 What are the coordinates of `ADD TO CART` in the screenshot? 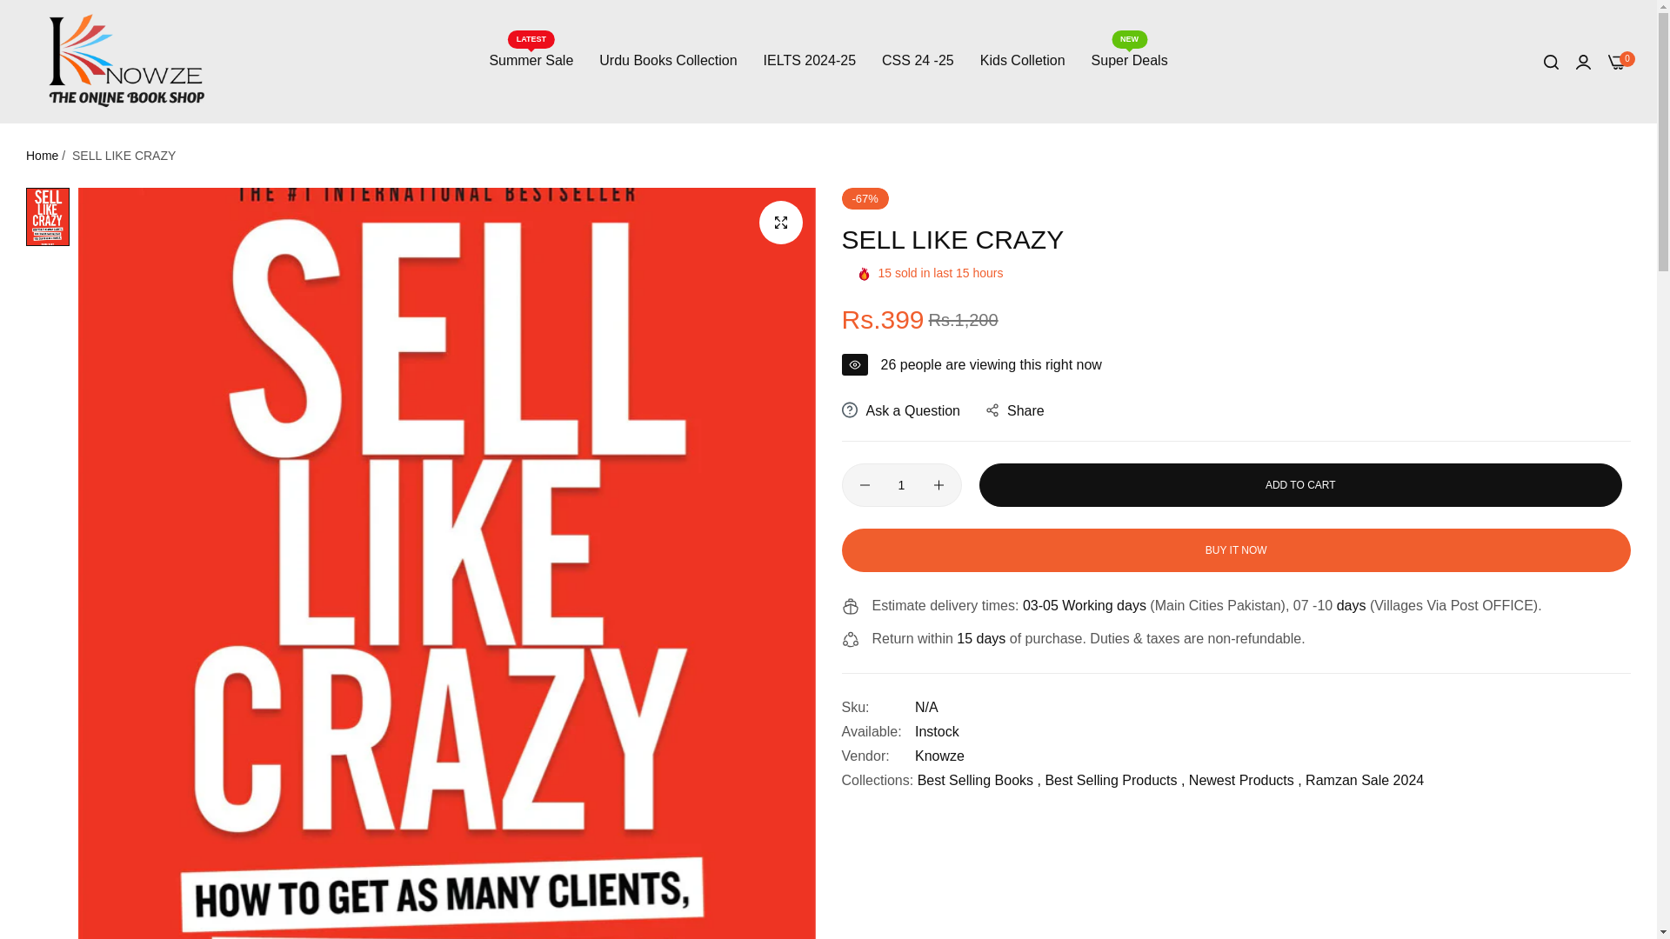 It's located at (1301, 485).